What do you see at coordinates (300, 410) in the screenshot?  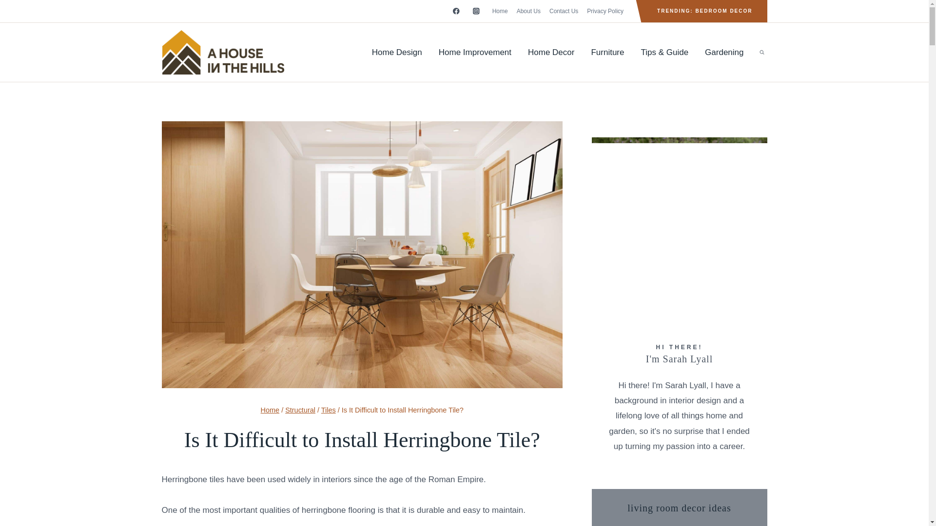 I see `Structural` at bounding box center [300, 410].